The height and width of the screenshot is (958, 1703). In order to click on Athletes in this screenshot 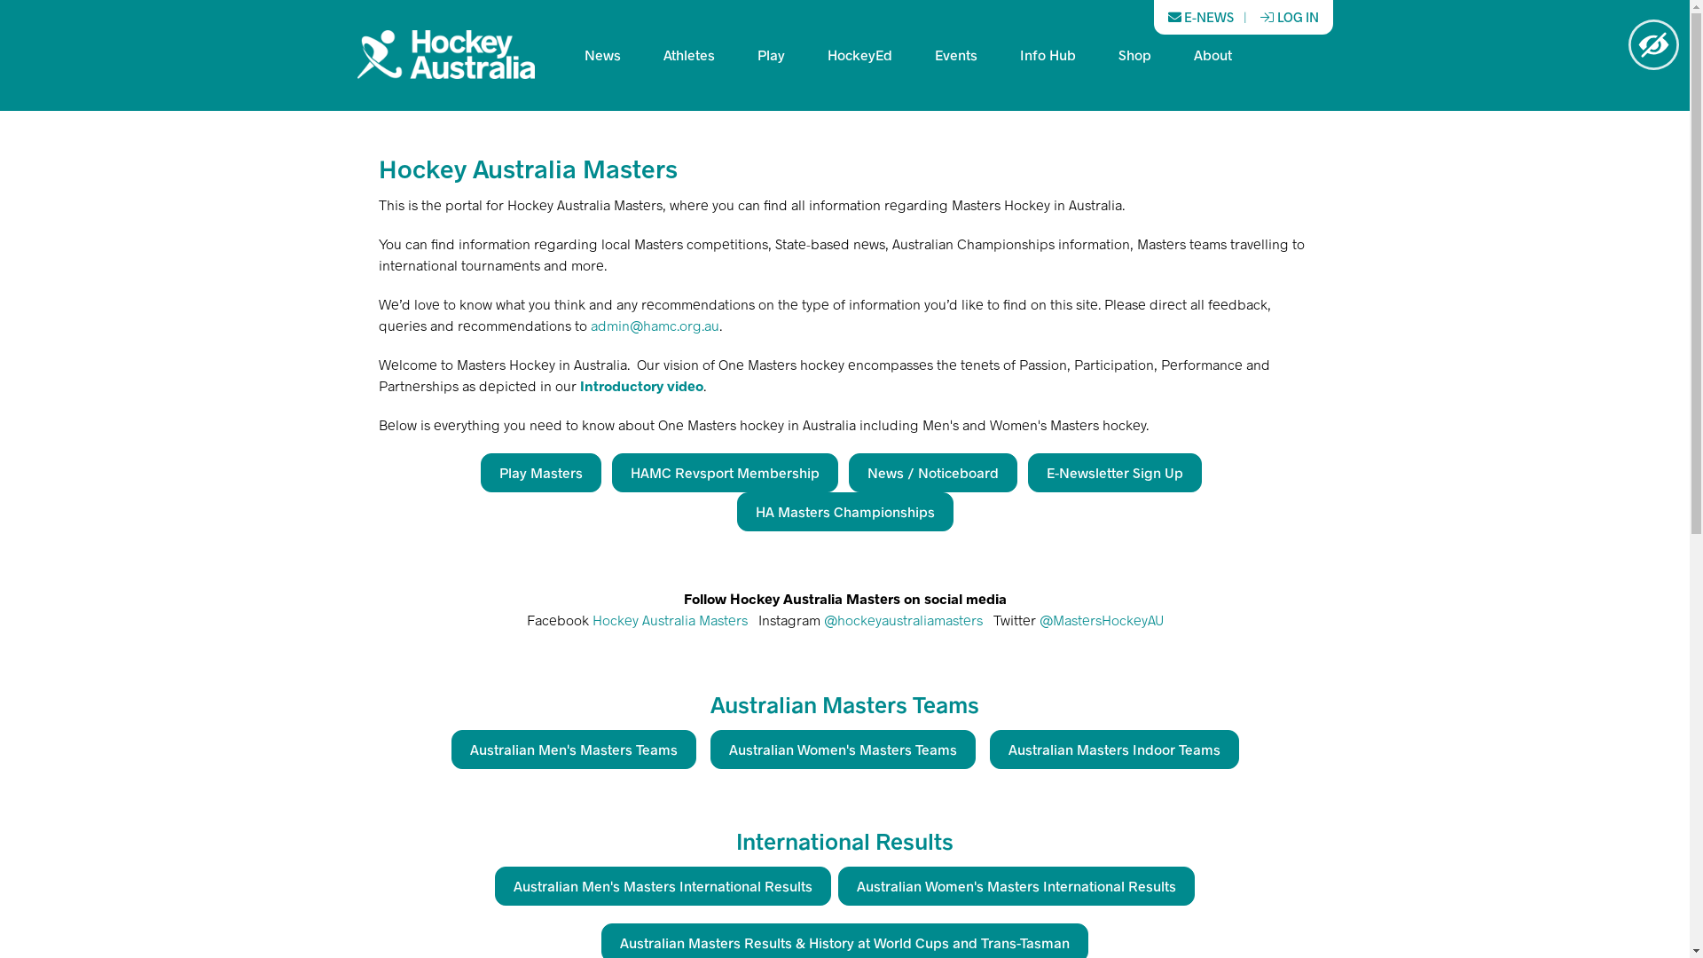, I will do `click(689, 54)`.